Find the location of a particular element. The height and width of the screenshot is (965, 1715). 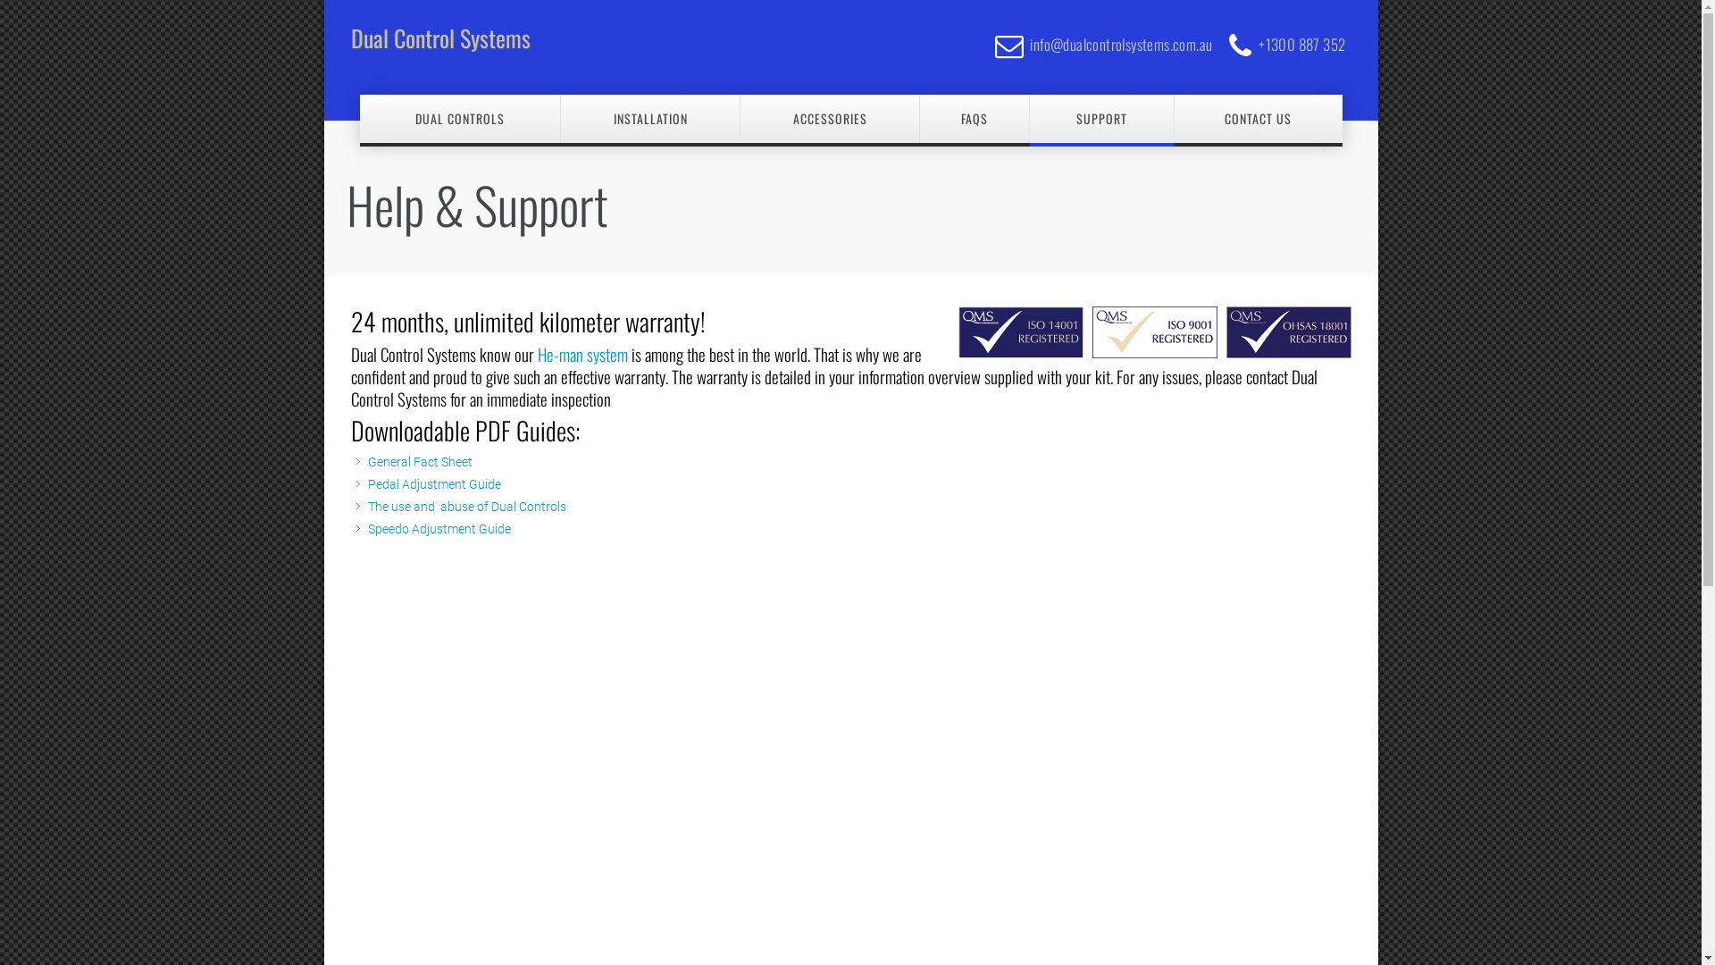

CONTACT US is located at coordinates (1259, 119).